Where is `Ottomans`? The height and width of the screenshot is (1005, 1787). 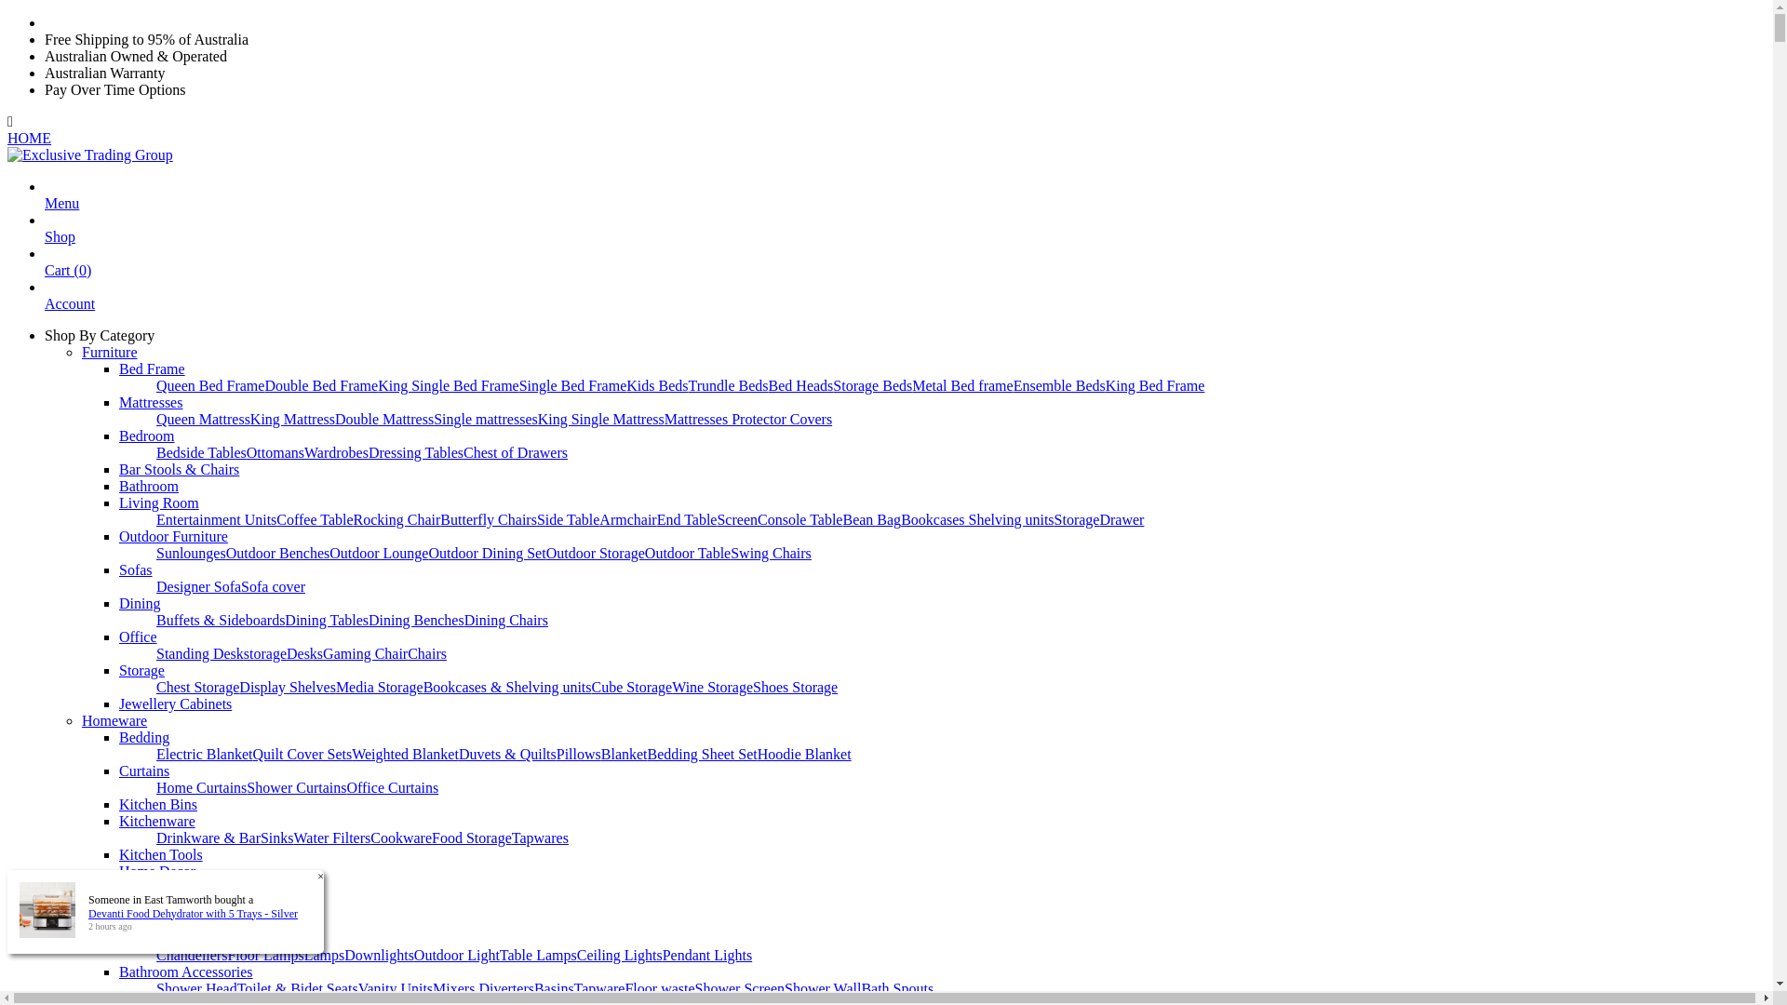 Ottomans is located at coordinates (275, 452).